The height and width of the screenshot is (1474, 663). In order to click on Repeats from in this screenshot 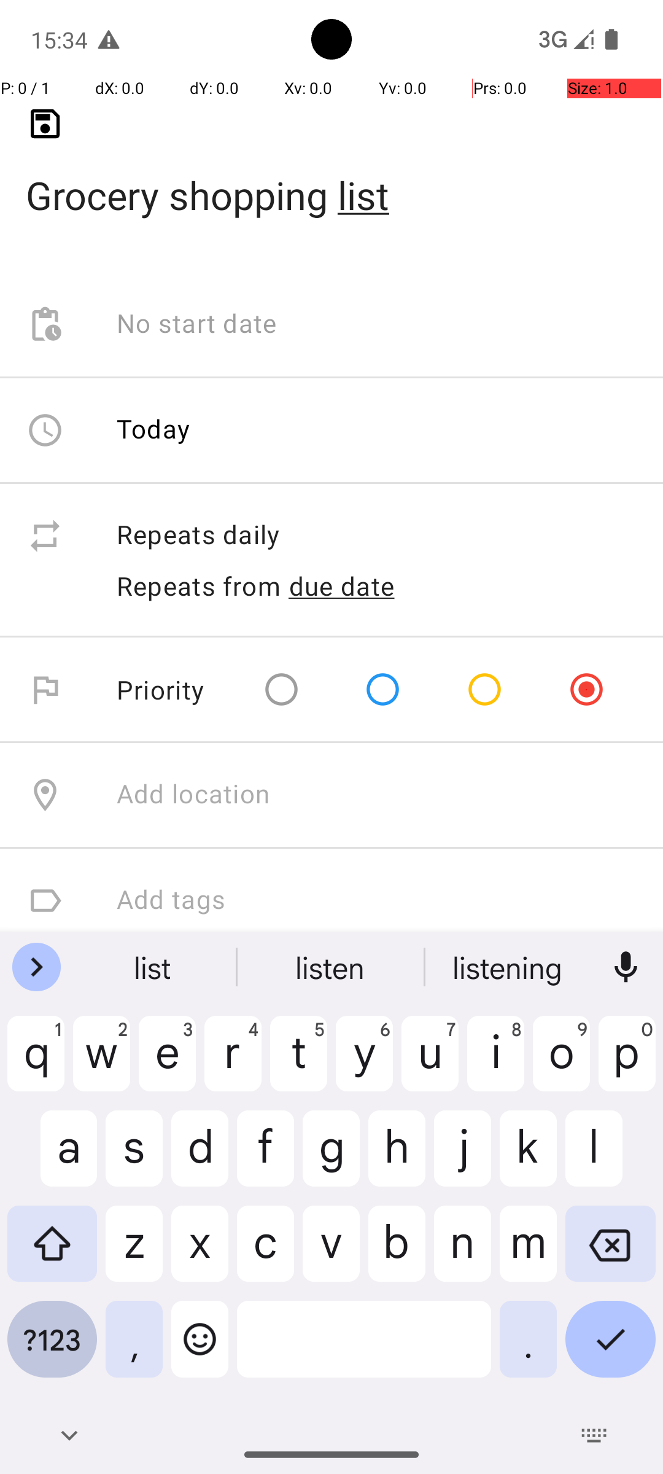, I will do `click(199, 586)`.